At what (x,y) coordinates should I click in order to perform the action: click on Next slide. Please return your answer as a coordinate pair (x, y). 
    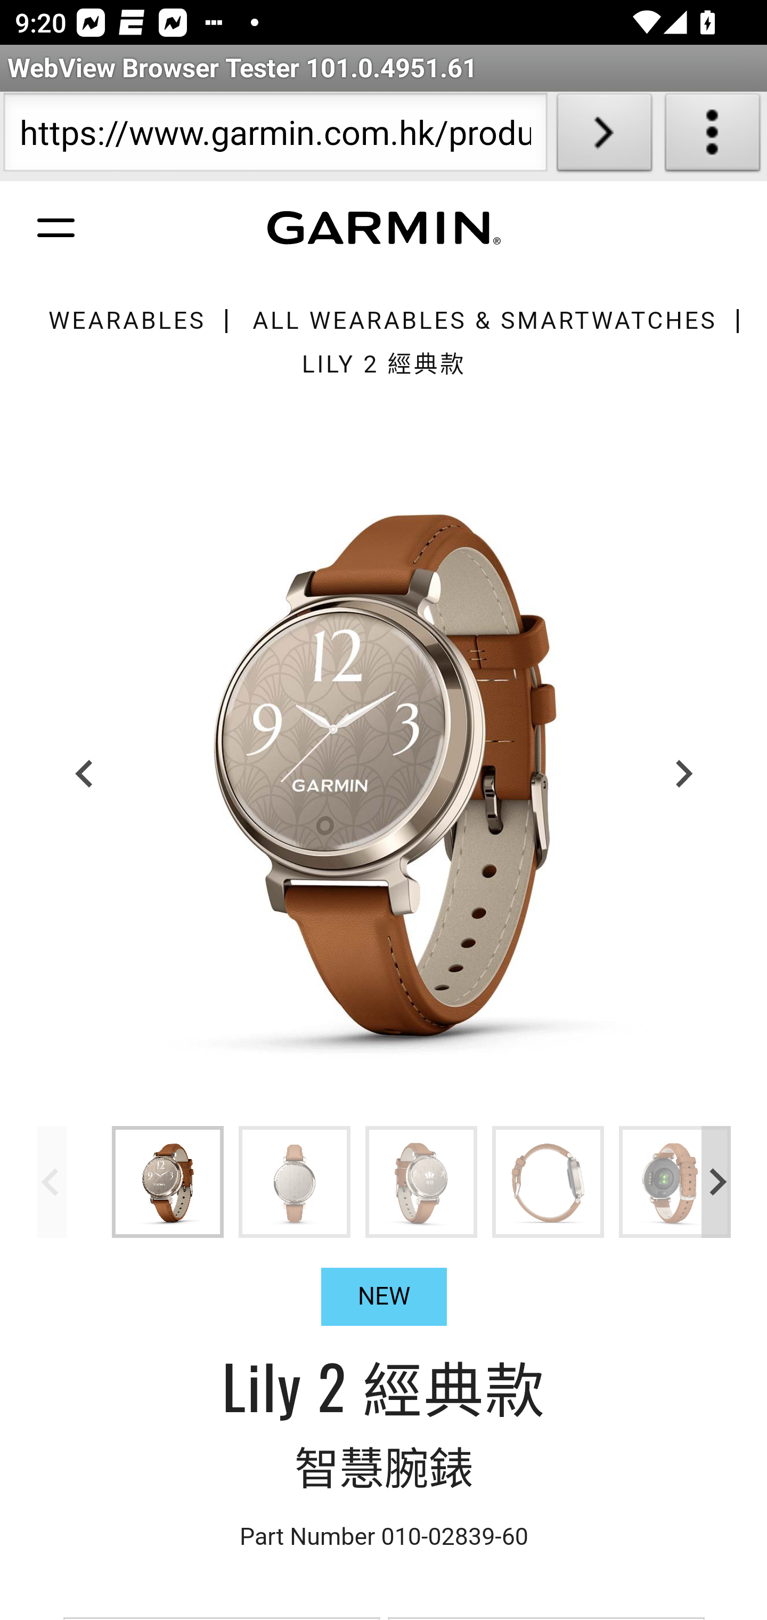
    Looking at the image, I should click on (682, 773).